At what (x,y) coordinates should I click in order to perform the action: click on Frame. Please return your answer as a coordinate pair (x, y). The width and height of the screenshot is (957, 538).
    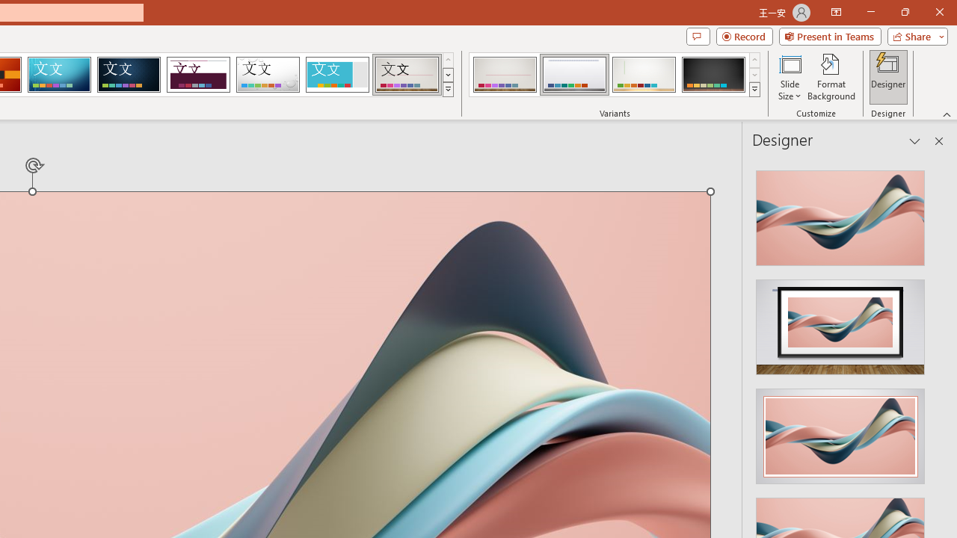
    Looking at the image, I should click on (336, 75).